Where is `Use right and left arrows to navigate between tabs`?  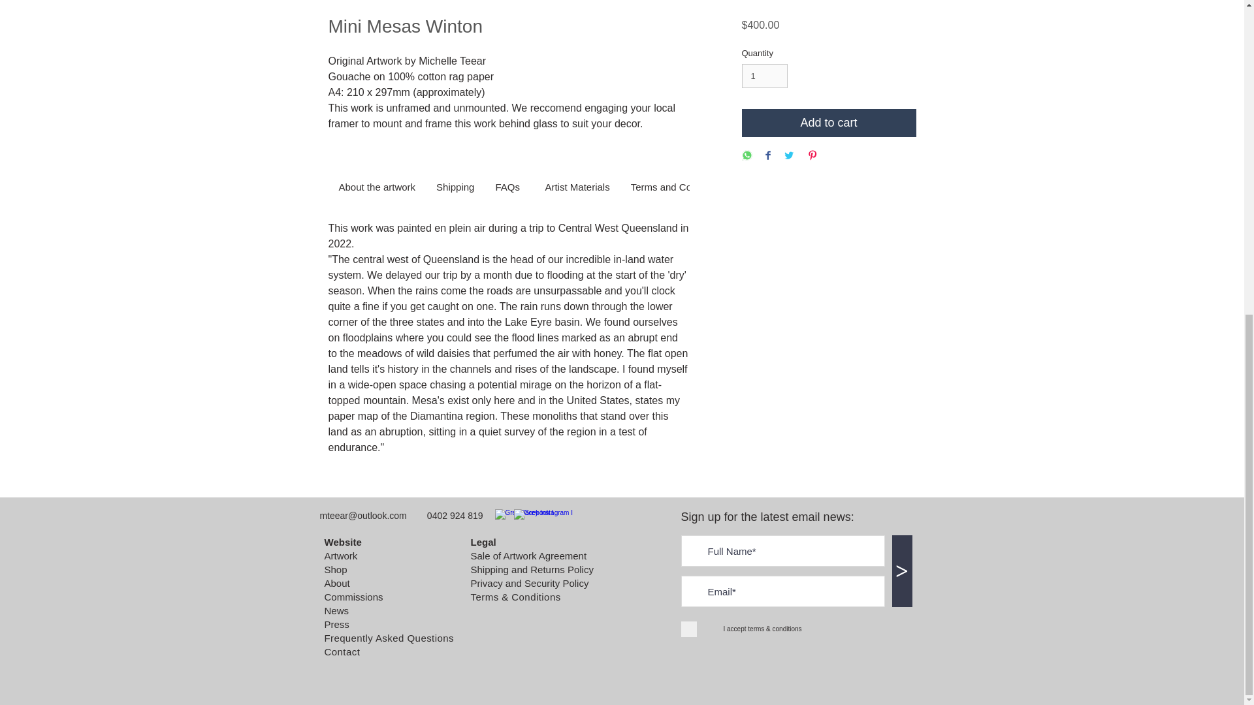
Use right and left arrows to navigate between tabs is located at coordinates (678, 188).